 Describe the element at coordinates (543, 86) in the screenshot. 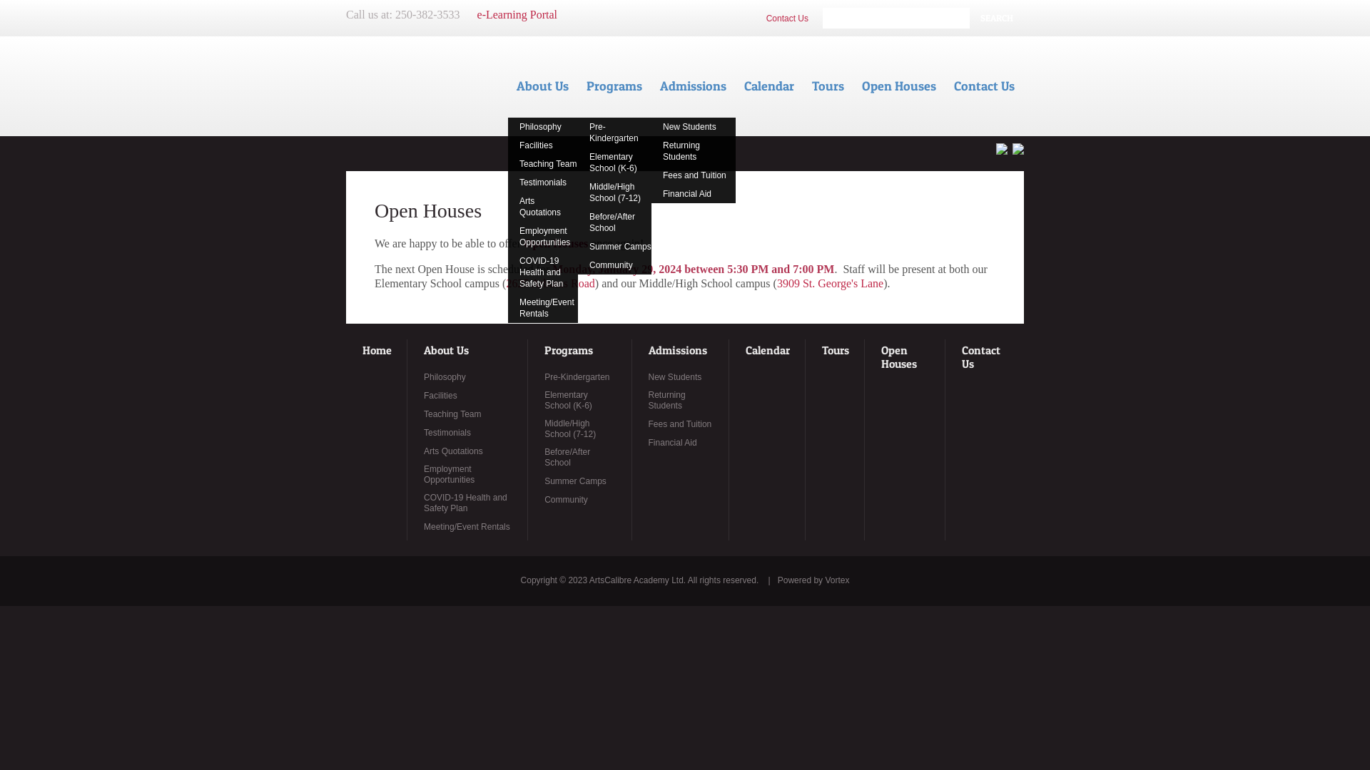

I see `About Us` at that location.